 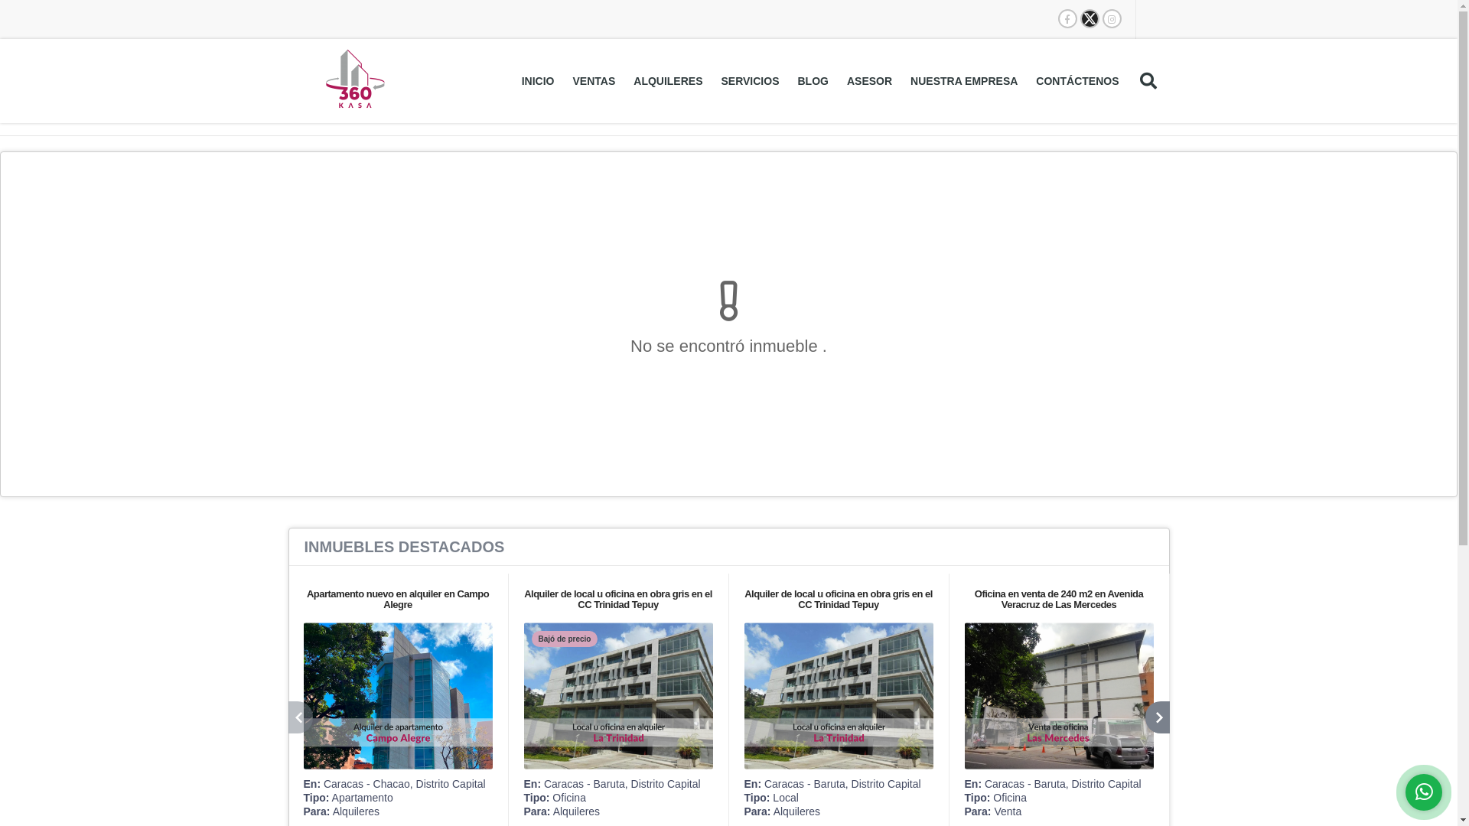 What do you see at coordinates (1068, 18) in the screenshot?
I see `facebook` at bounding box center [1068, 18].